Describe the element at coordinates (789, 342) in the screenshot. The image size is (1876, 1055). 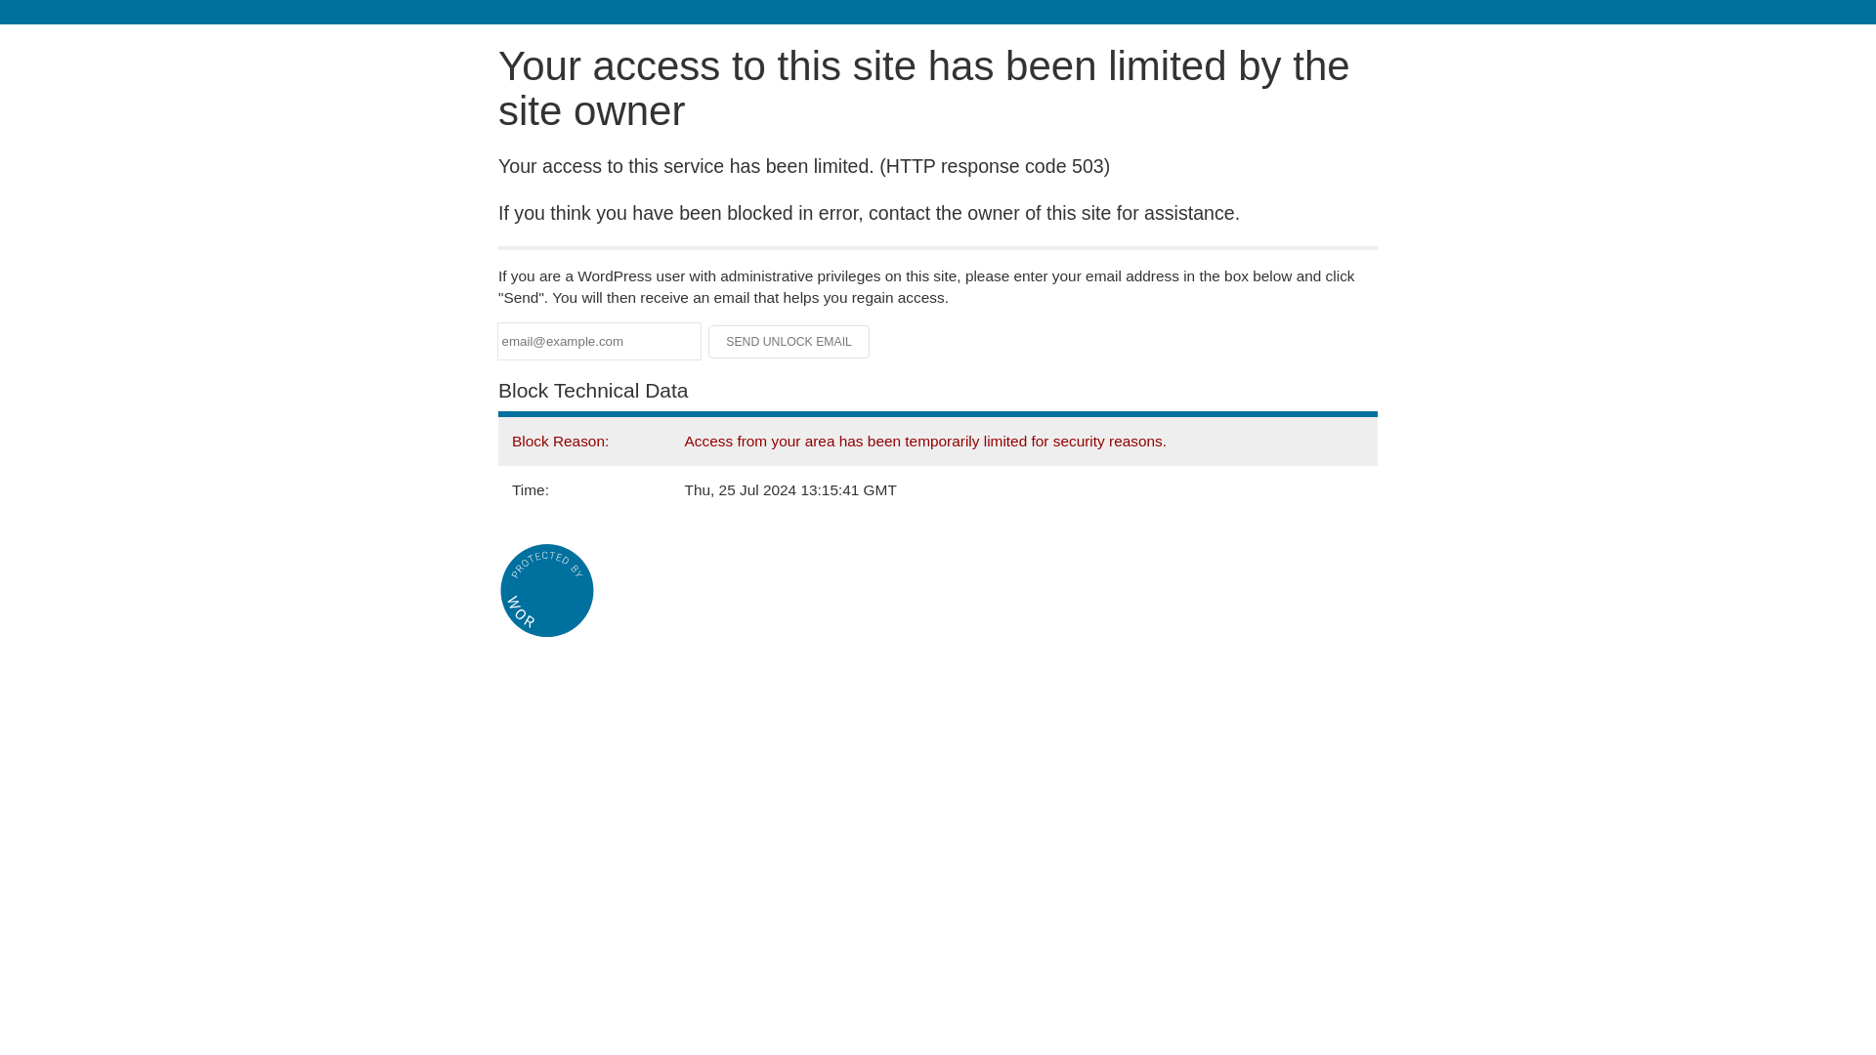
I see `Send Unlock Email` at that location.